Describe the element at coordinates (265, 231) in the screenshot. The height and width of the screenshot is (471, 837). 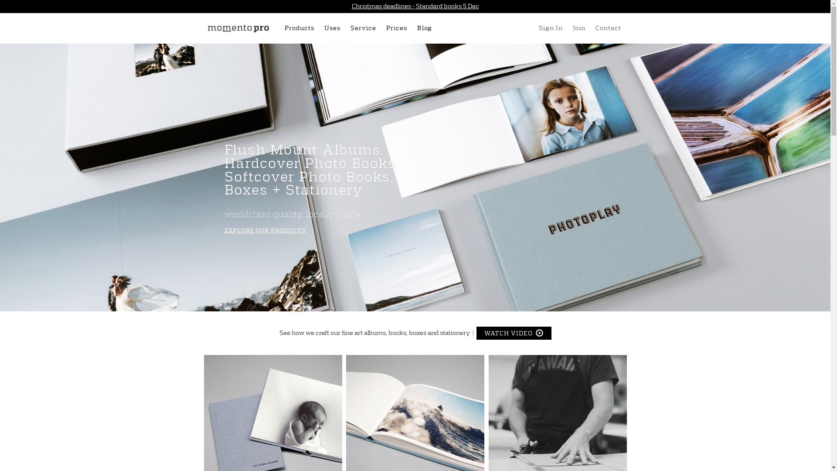
I see `EXPLORE OUR PRODUCTS` at that location.